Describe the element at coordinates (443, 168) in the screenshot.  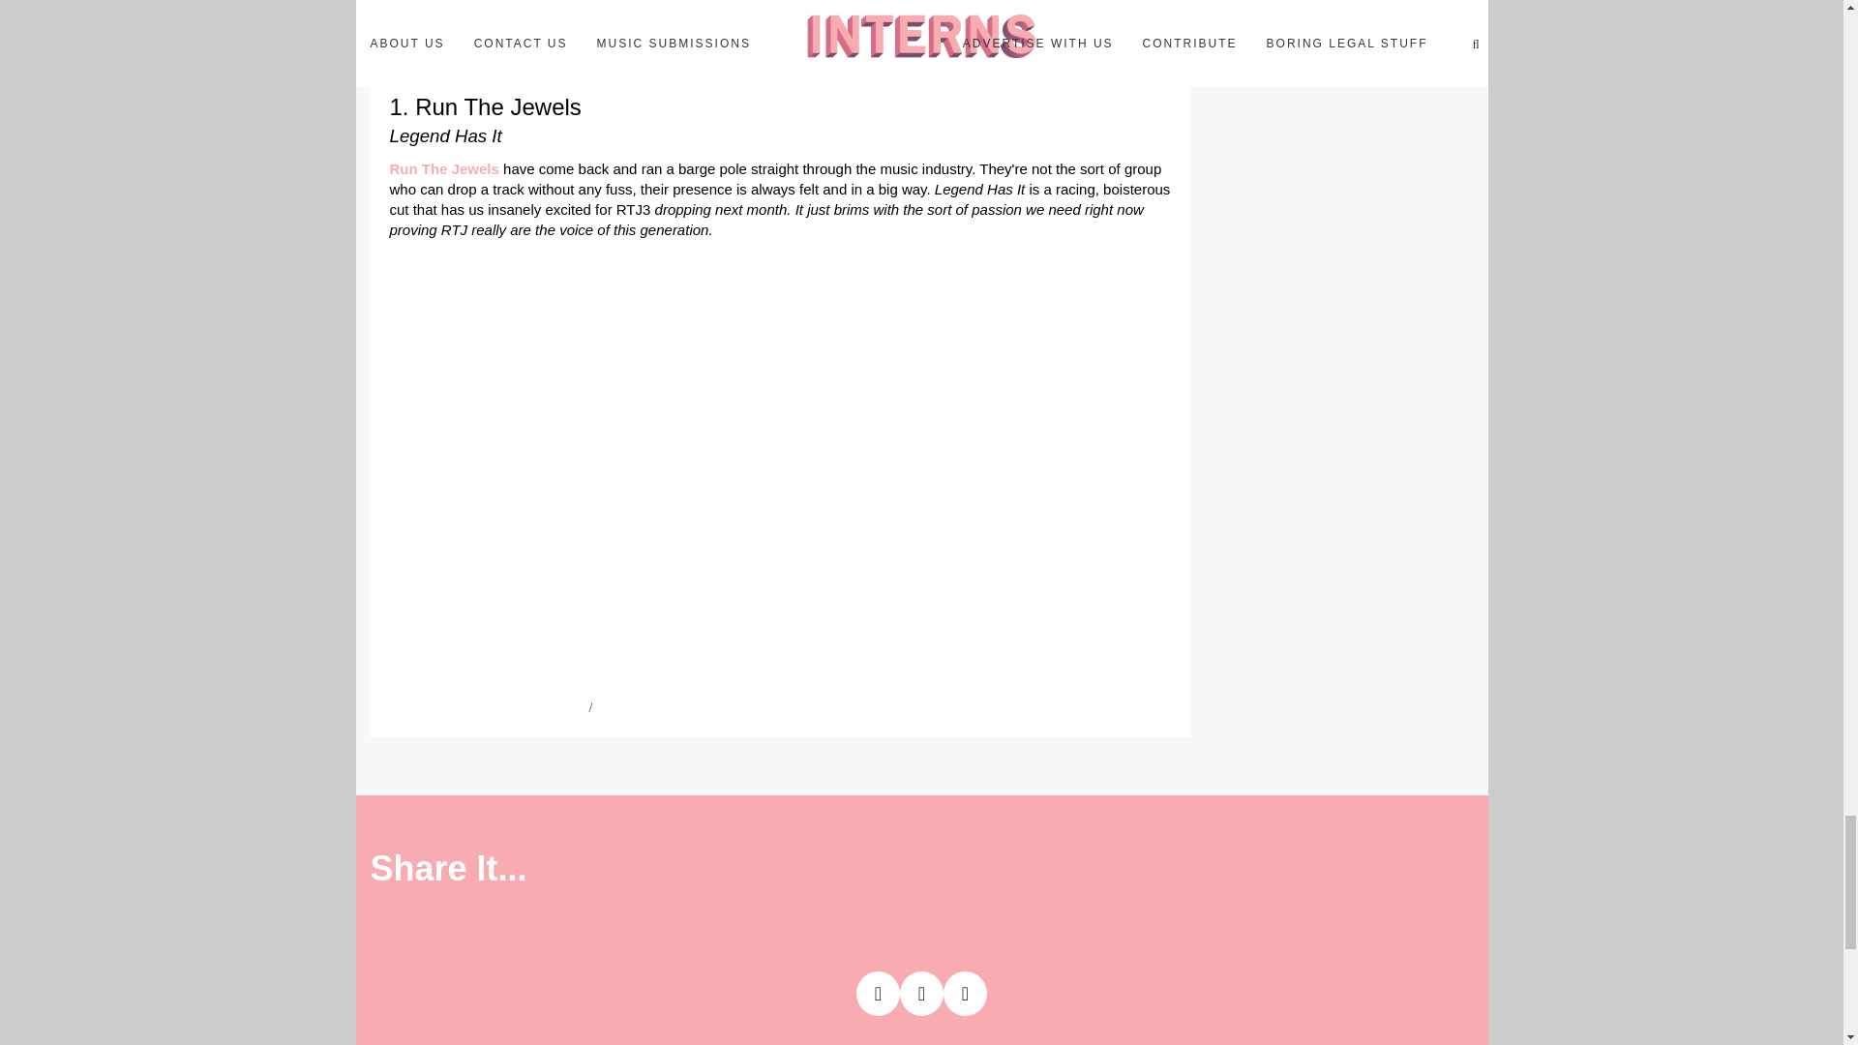
I see `Run The Jewels` at that location.